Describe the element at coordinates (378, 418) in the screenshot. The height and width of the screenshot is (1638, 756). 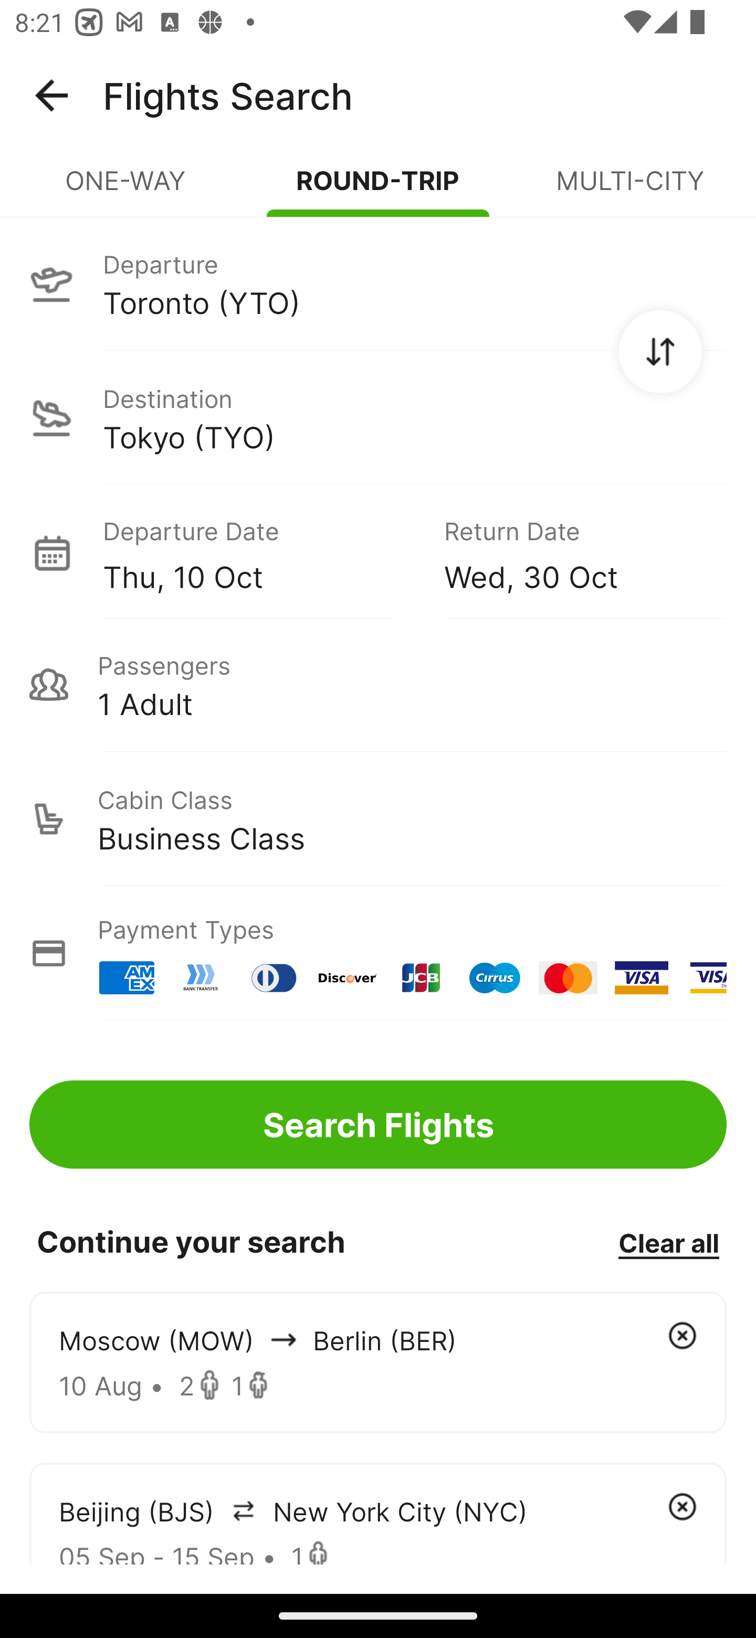
I see `Destination Tokyo (TYO)` at that location.